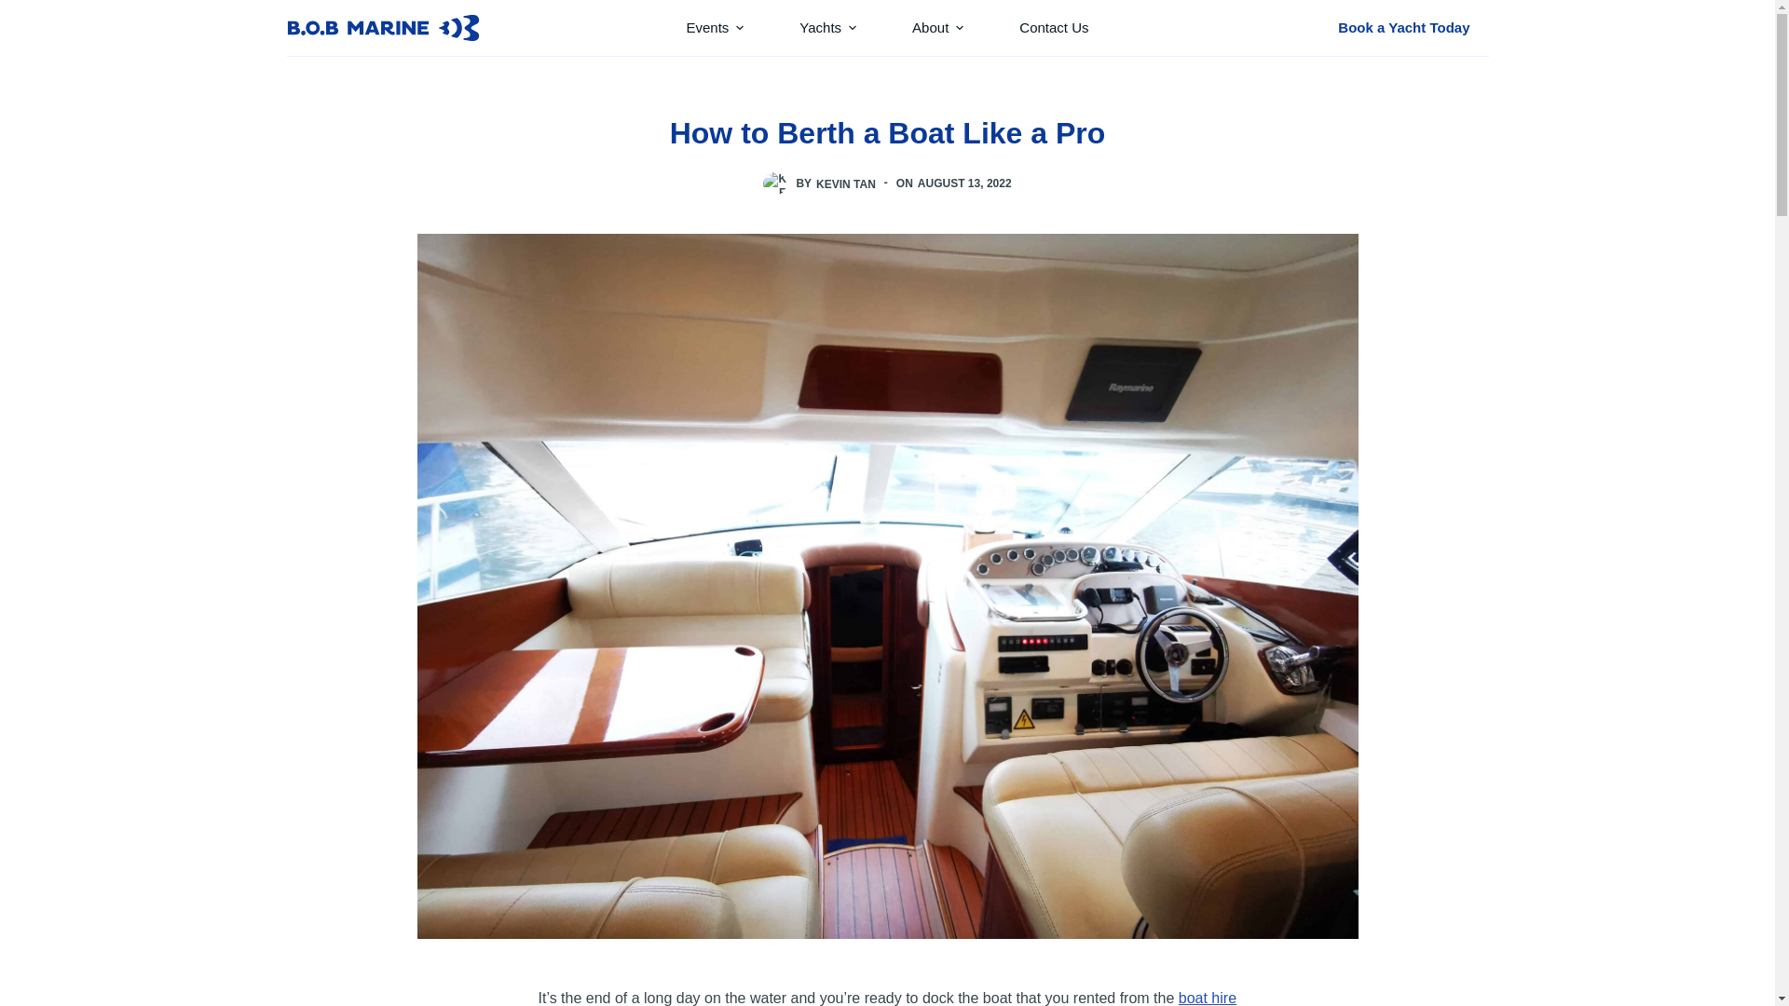 The width and height of the screenshot is (1789, 1006). What do you see at coordinates (846, 184) in the screenshot?
I see `Posts by Kevin Tan` at bounding box center [846, 184].